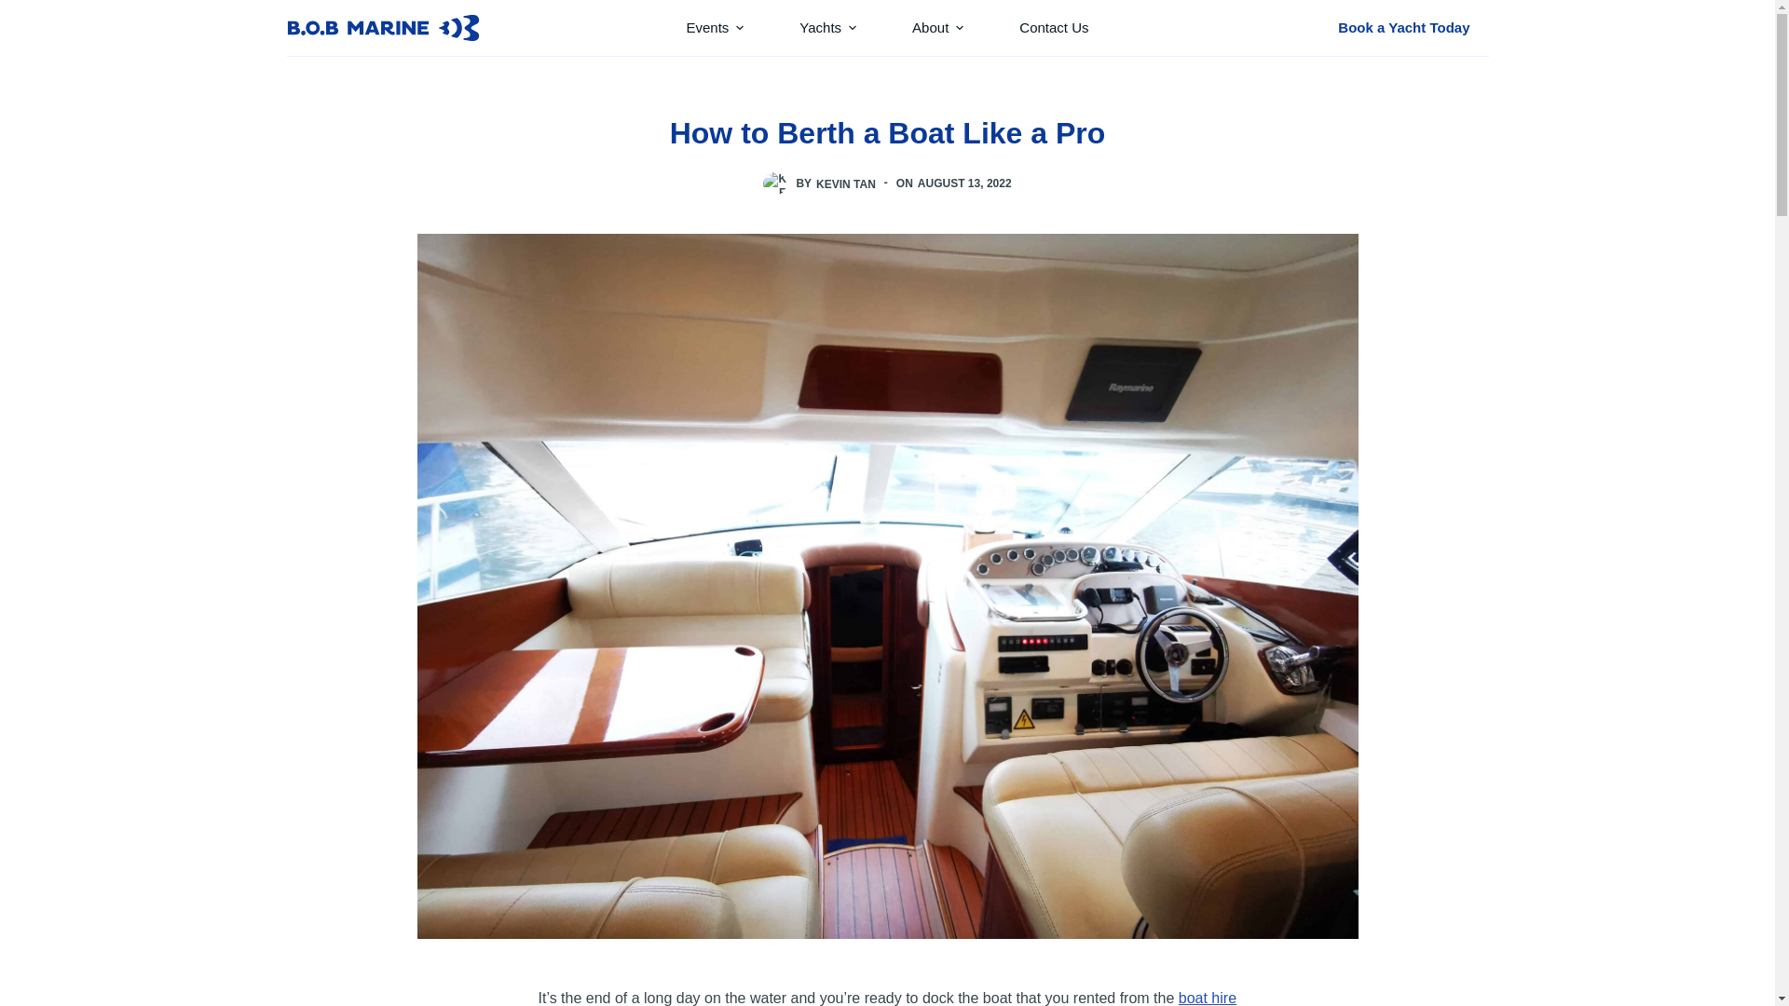 The width and height of the screenshot is (1789, 1006). What do you see at coordinates (846, 184) in the screenshot?
I see `Posts by Kevin Tan` at bounding box center [846, 184].